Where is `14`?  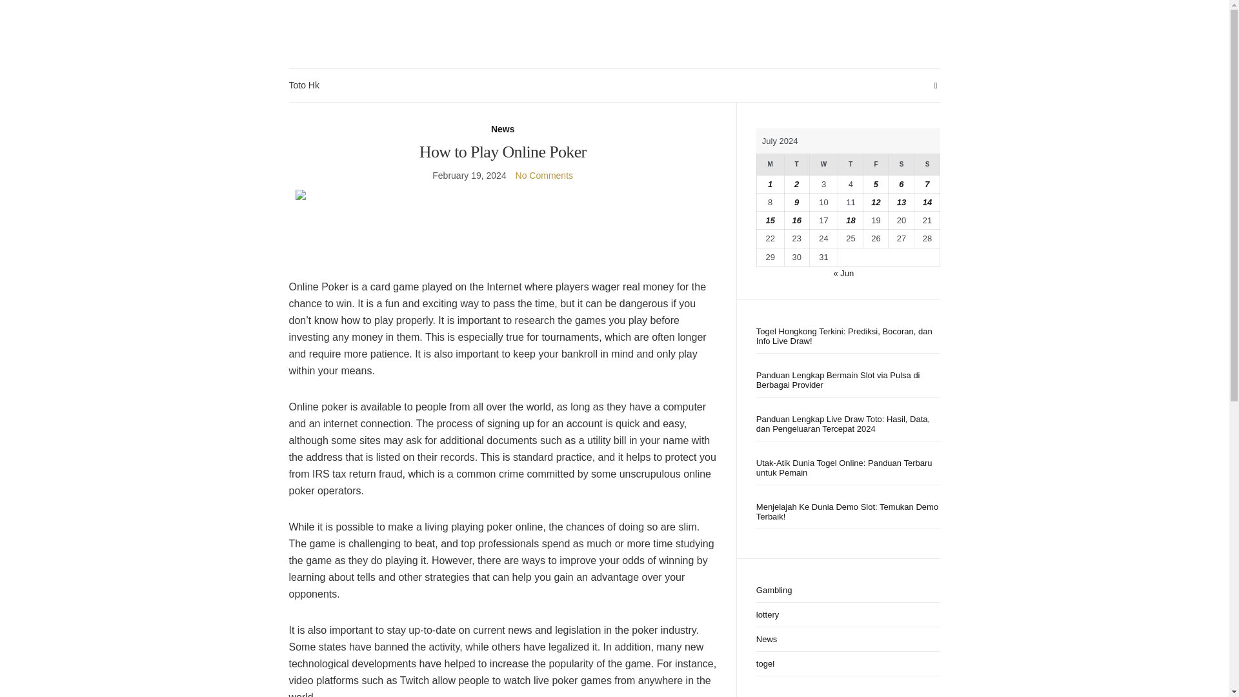
14 is located at coordinates (927, 201).